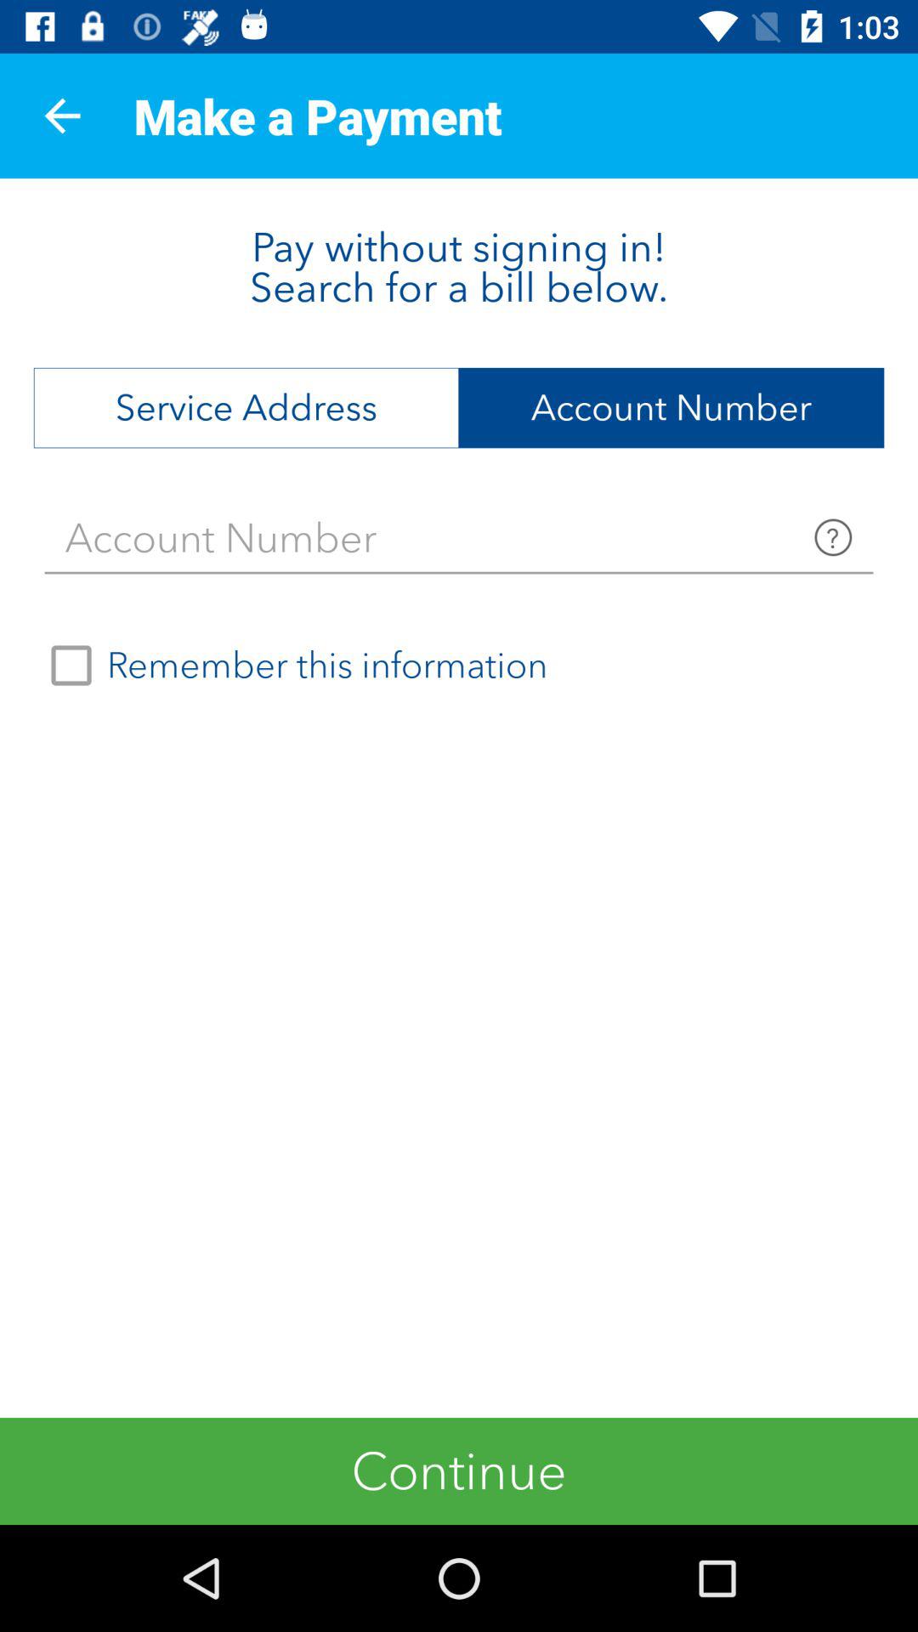 This screenshot has height=1632, width=918. Describe the element at coordinates (671, 408) in the screenshot. I see `press icon next to the service address` at that location.